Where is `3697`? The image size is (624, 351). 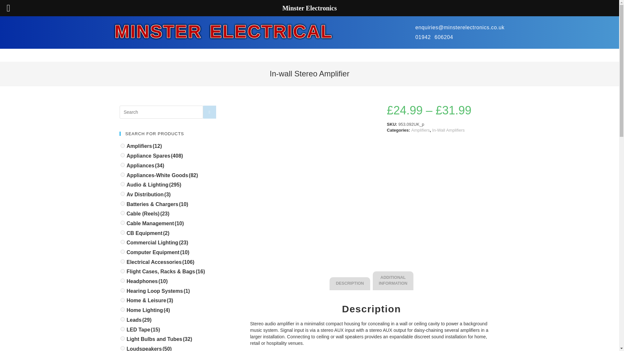
3697 is located at coordinates (122, 252).